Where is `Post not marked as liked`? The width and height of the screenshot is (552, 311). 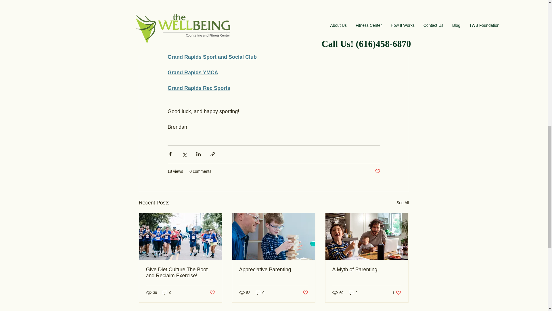 Post not marked as liked is located at coordinates (212, 57).